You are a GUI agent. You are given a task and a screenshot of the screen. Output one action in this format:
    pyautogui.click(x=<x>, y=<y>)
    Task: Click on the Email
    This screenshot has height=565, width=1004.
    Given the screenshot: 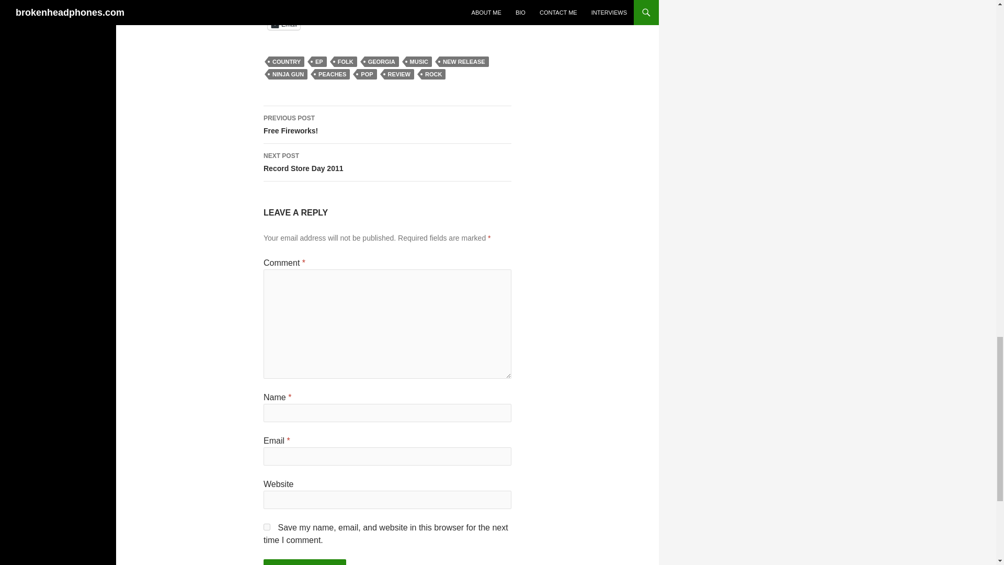 What is the action you would take?
    pyautogui.click(x=284, y=24)
    